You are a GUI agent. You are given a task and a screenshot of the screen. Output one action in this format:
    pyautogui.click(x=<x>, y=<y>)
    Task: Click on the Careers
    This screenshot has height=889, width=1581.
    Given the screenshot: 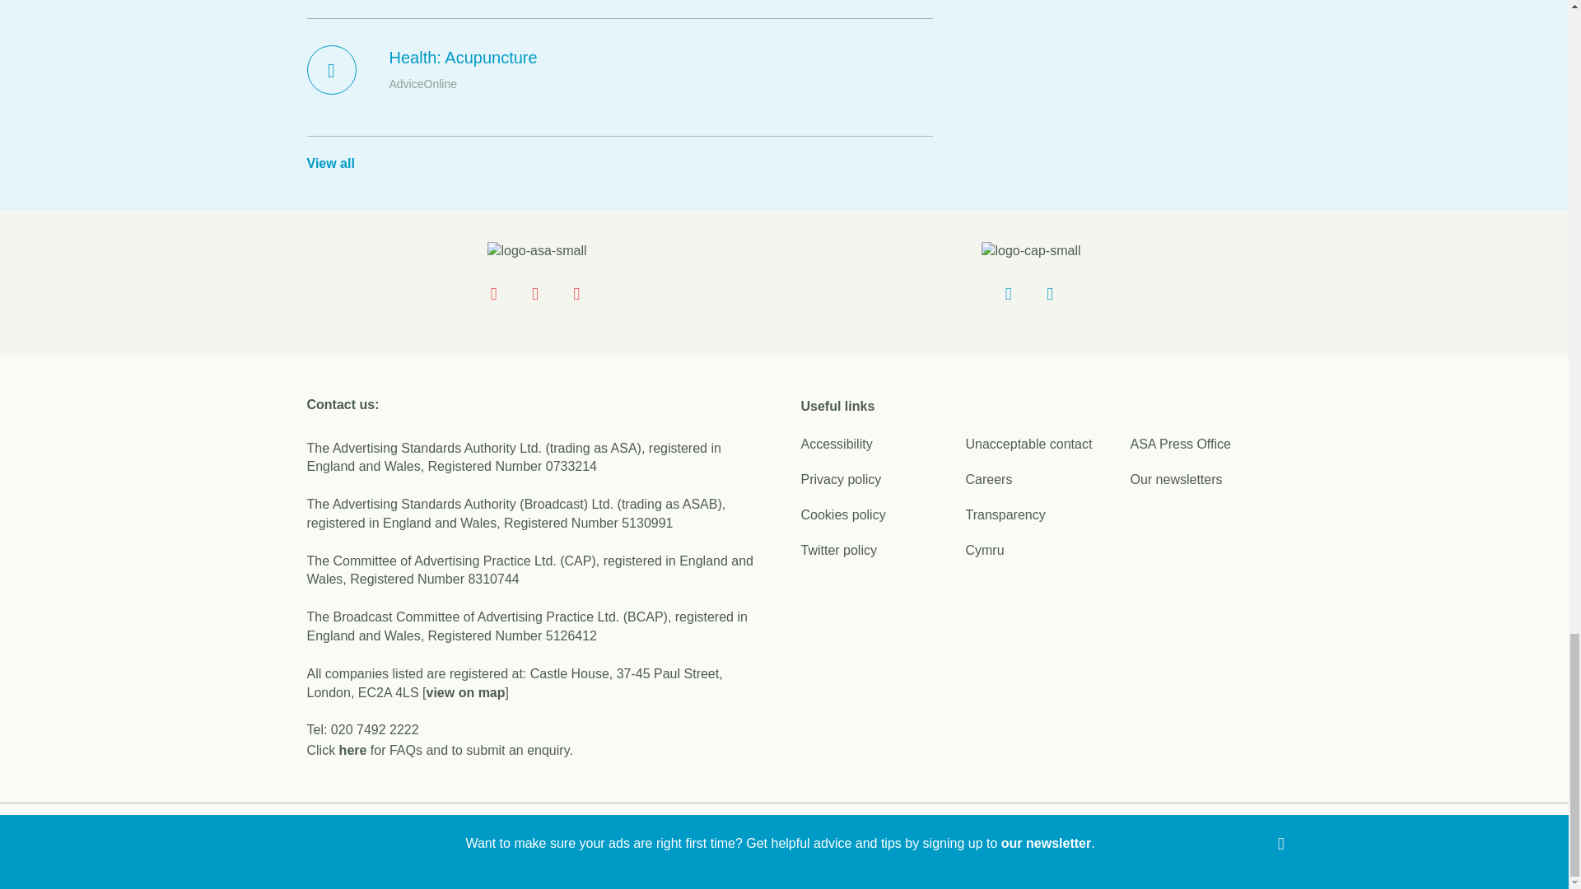 What is the action you would take?
    pyautogui.click(x=988, y=479)
    